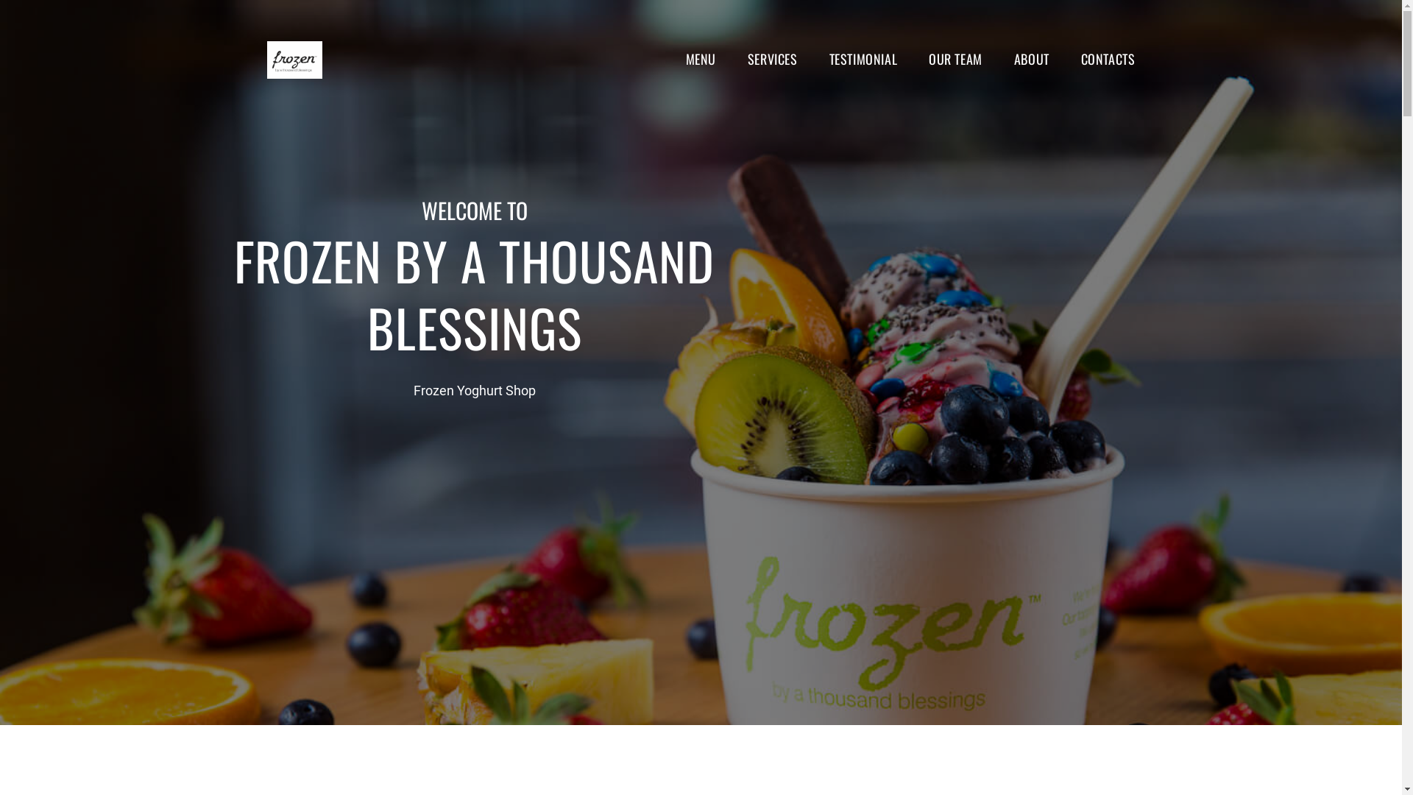  What do you see at coordinates (773, 59) in the screenshot?
I see `SERVICES` at bounding box center [773, 59].